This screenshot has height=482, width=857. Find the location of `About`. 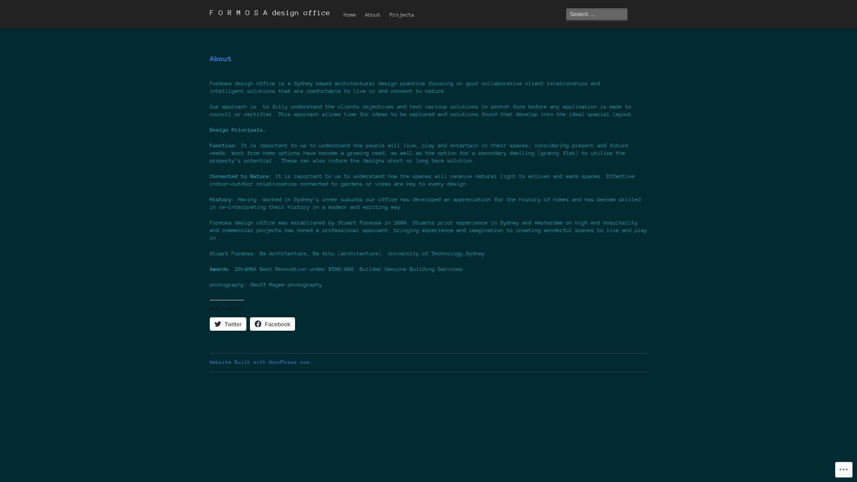

About is located at coordinates (373, 15).